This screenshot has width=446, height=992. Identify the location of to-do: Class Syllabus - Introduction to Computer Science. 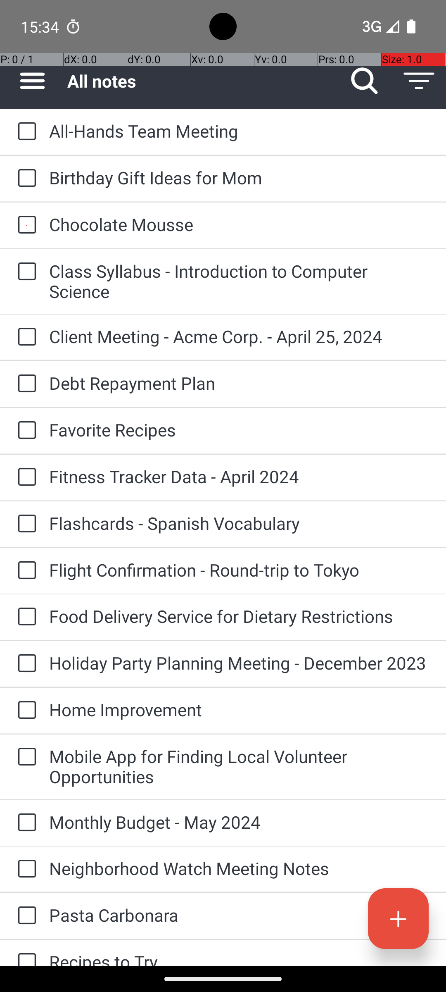
(25, 272).